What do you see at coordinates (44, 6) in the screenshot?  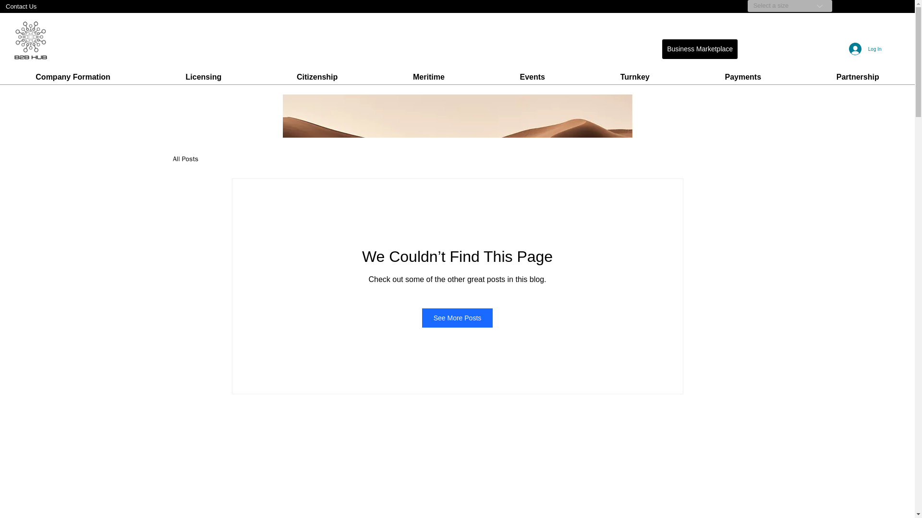 I see `Contact Us` at bounding box center [44, 6].